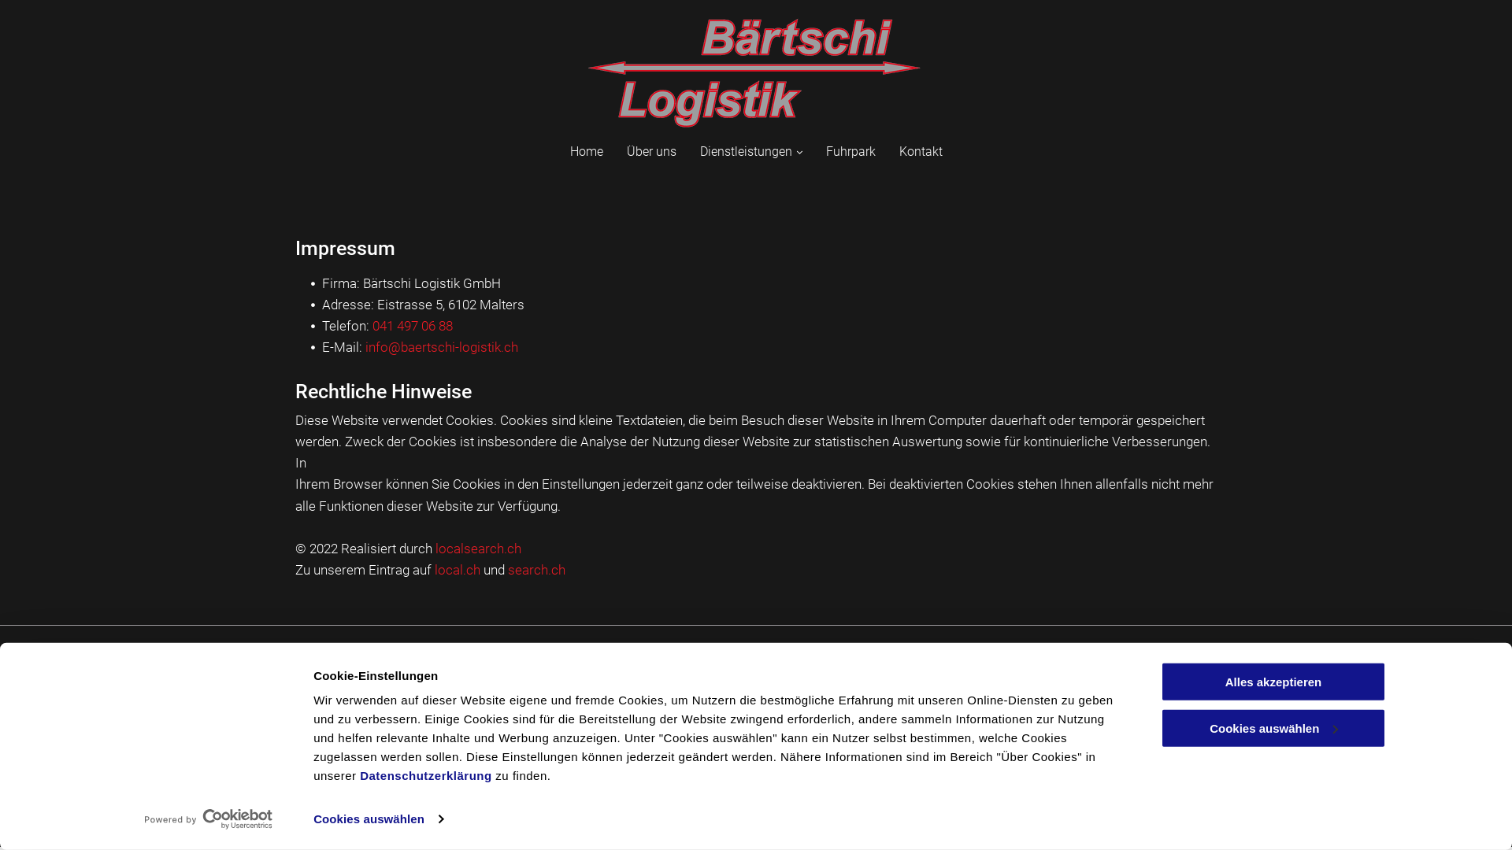 The width and height of the screenshot is (1512, 850). I want to click on Dienstleistungen, so click(751, 151).